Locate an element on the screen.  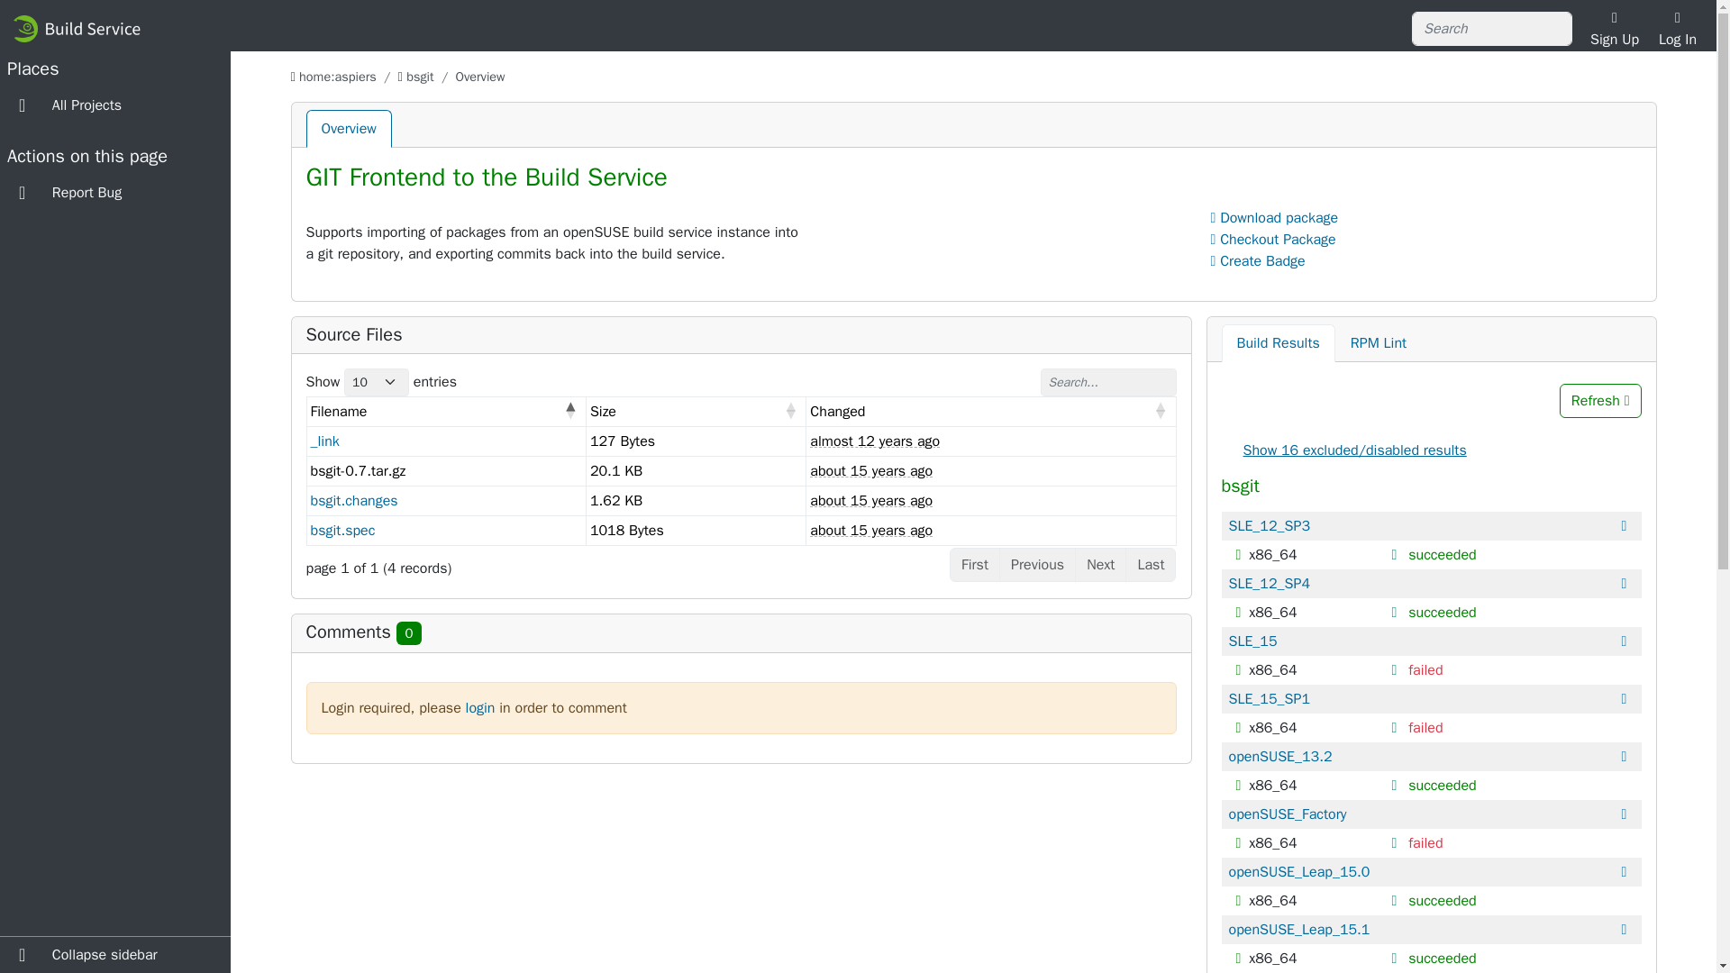
failed is located at coordinates (1425, 670).